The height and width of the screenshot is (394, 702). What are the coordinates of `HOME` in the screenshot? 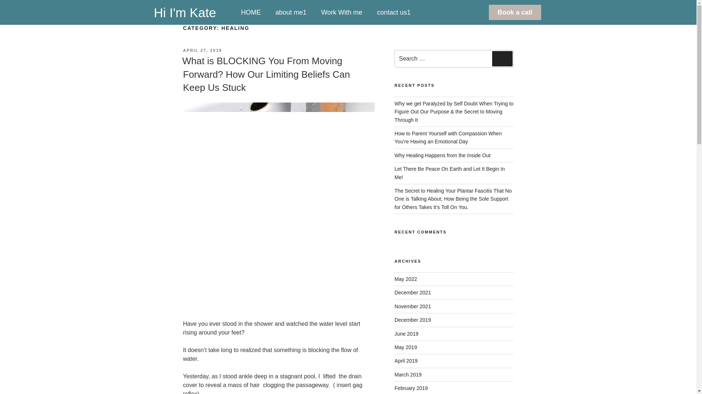 It's located at (251, 12).